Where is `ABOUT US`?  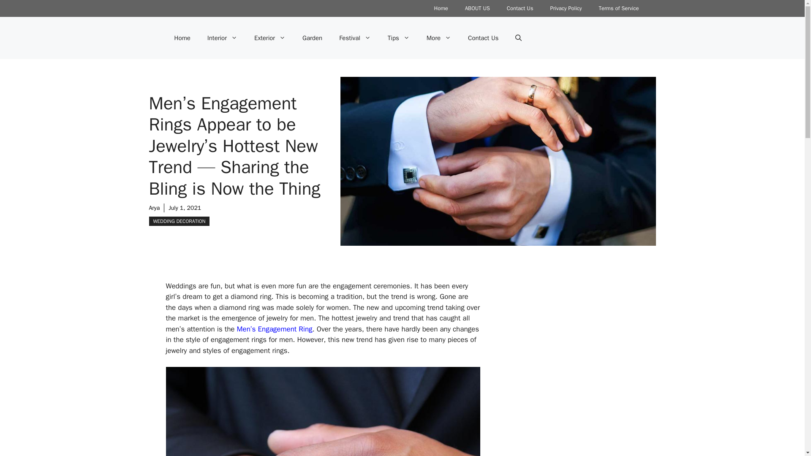
ABOUT US is located at coordinates (477, 8).